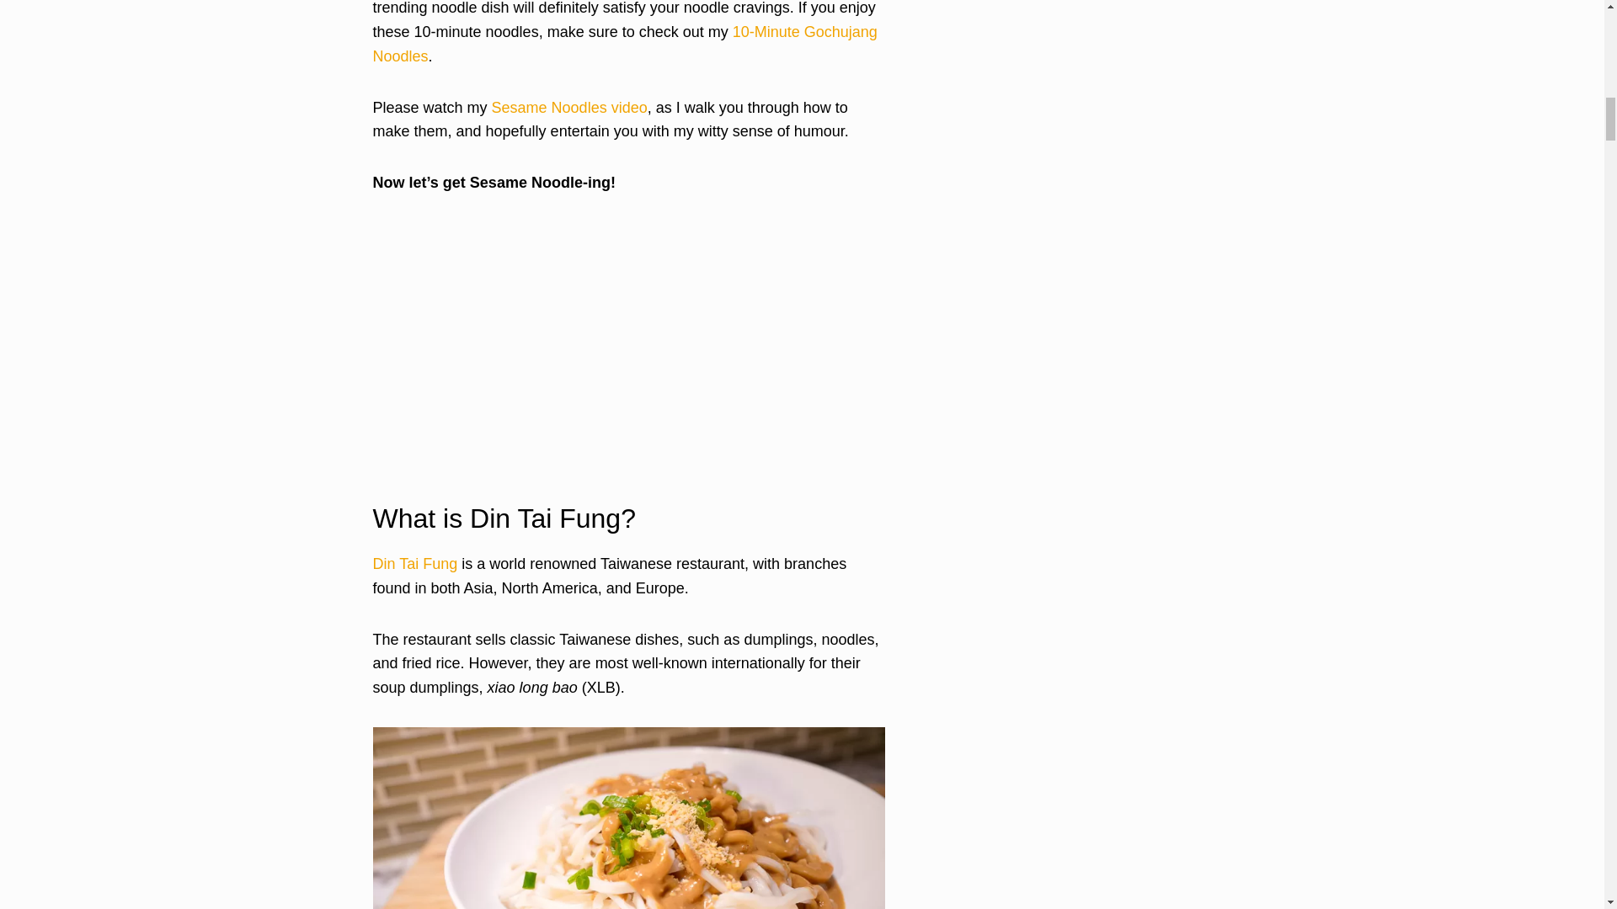  Describe the element at coordinates (569, 108) in the screenshot. I see `Sesame Noodles video` at that location.